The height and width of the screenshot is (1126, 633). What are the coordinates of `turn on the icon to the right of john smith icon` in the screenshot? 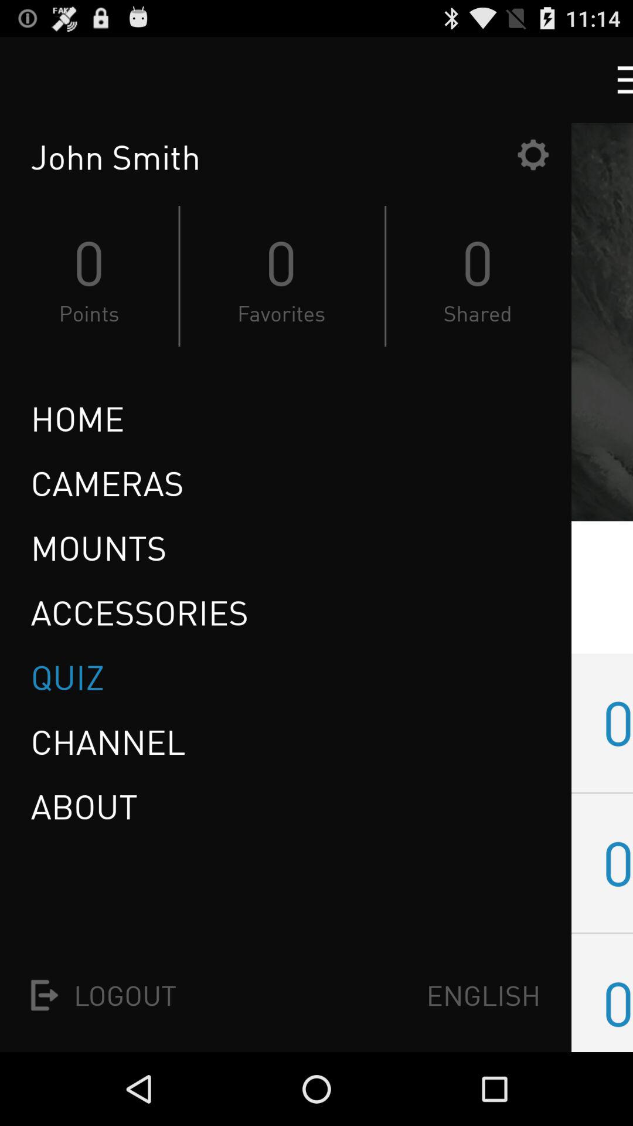 It's located at (533, 155).